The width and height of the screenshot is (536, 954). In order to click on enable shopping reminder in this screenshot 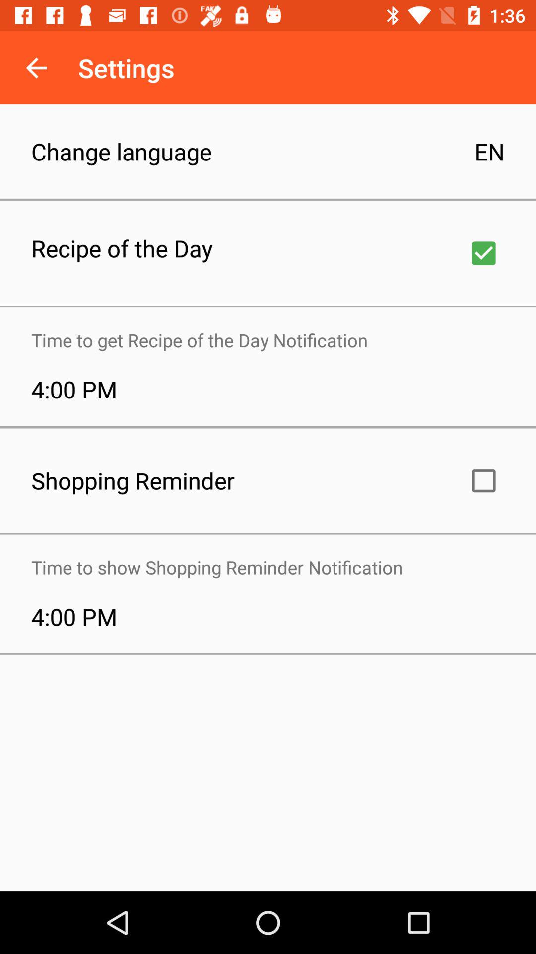, I will do `click(484, 480)`.